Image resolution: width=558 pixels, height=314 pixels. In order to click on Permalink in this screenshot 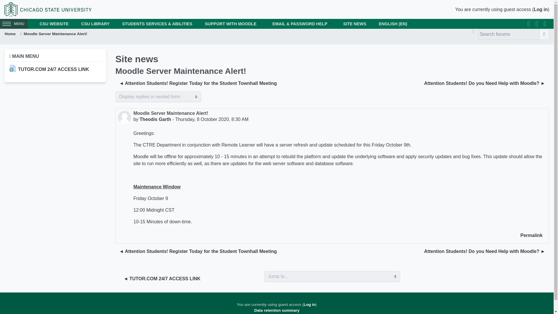, I will do `click(531, 235)`.